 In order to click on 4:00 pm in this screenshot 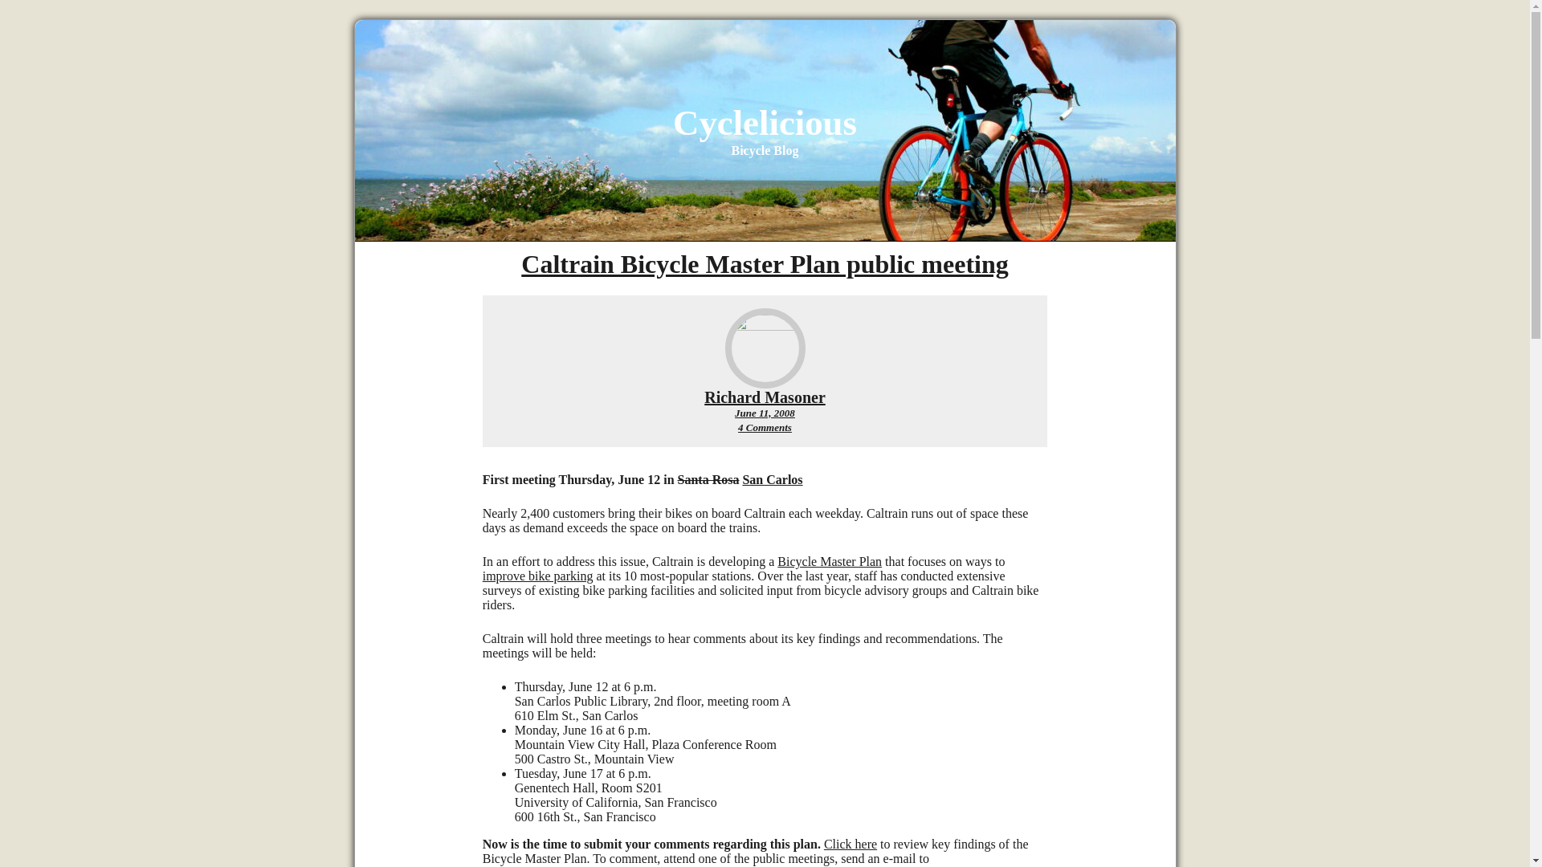, I will do `click(765, 263)`.